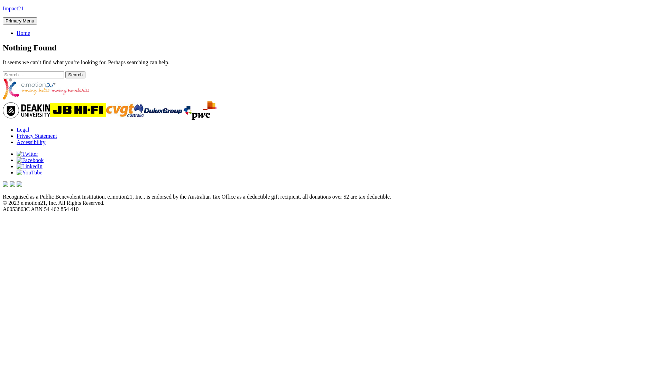  I want to click on Accessibility, so click(31, 142).